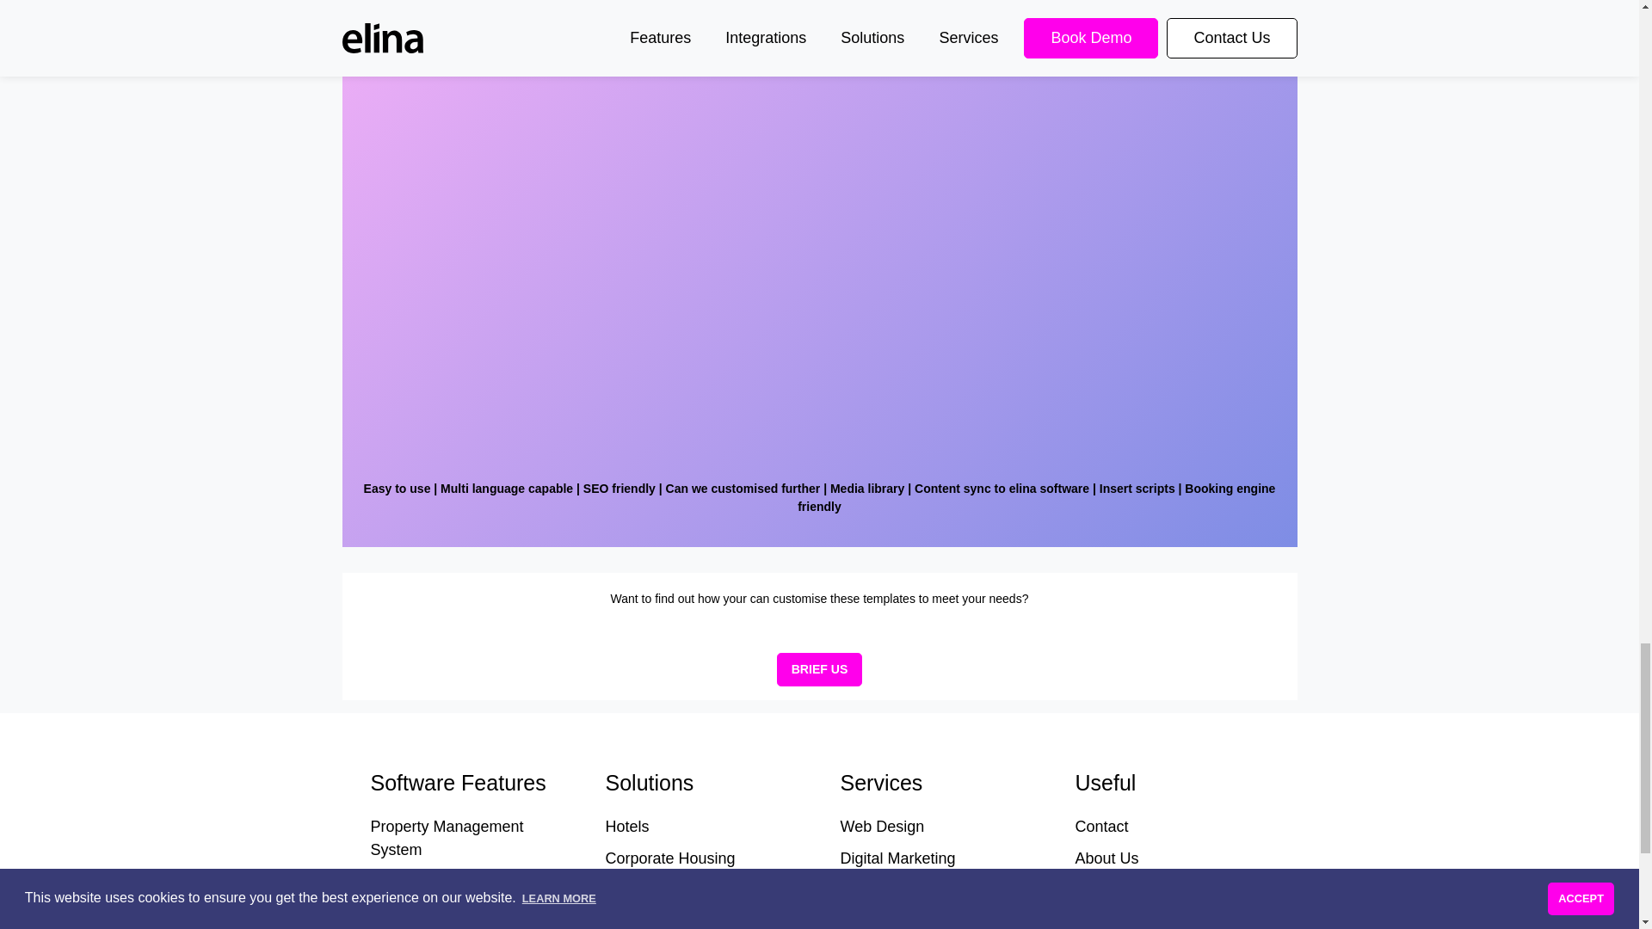 The image size is (1652, 929). I want to click on Property Management System, so click(447, 838).